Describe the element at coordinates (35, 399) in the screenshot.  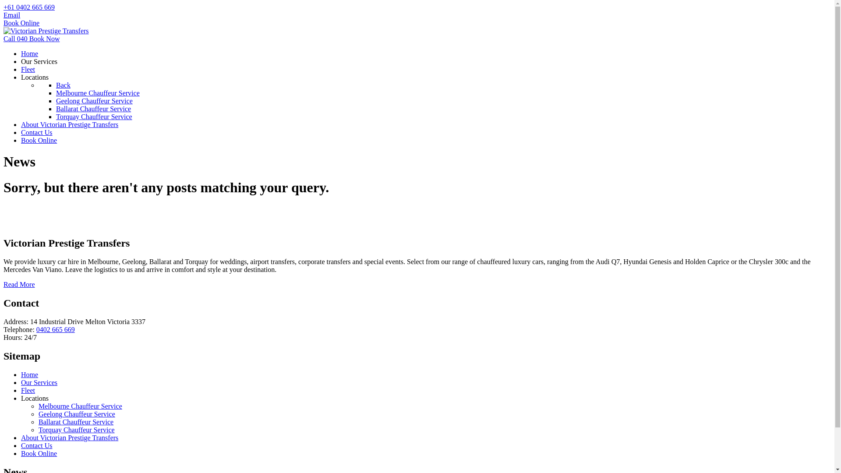
I see `Locations` at that location.